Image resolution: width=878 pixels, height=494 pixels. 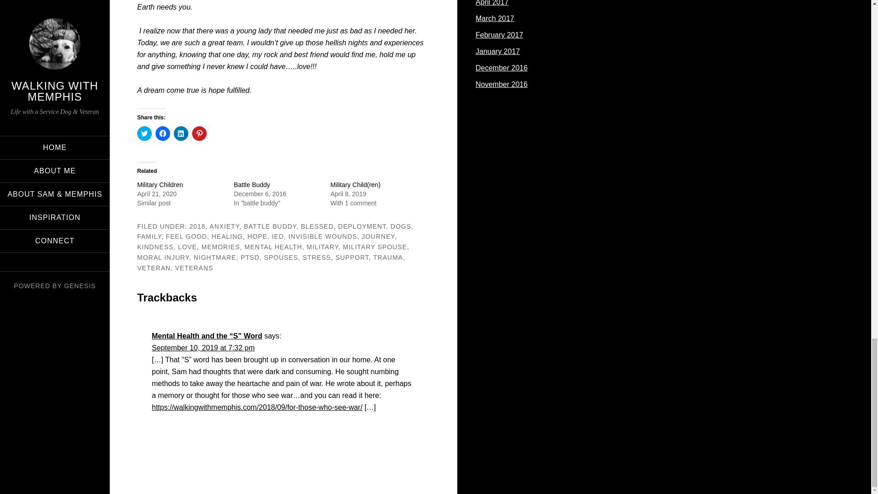 What do you see at coordinates (317, 226) in the screenshot?
I see `BLESSED` at bounding box center [317, 226].